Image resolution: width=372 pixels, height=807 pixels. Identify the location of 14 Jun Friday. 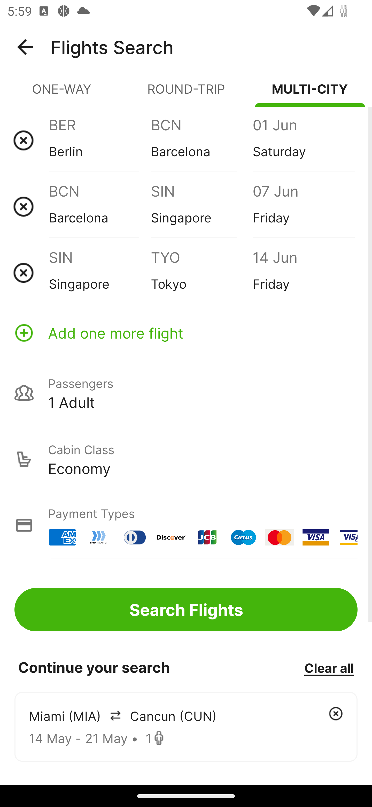
(303, 273).